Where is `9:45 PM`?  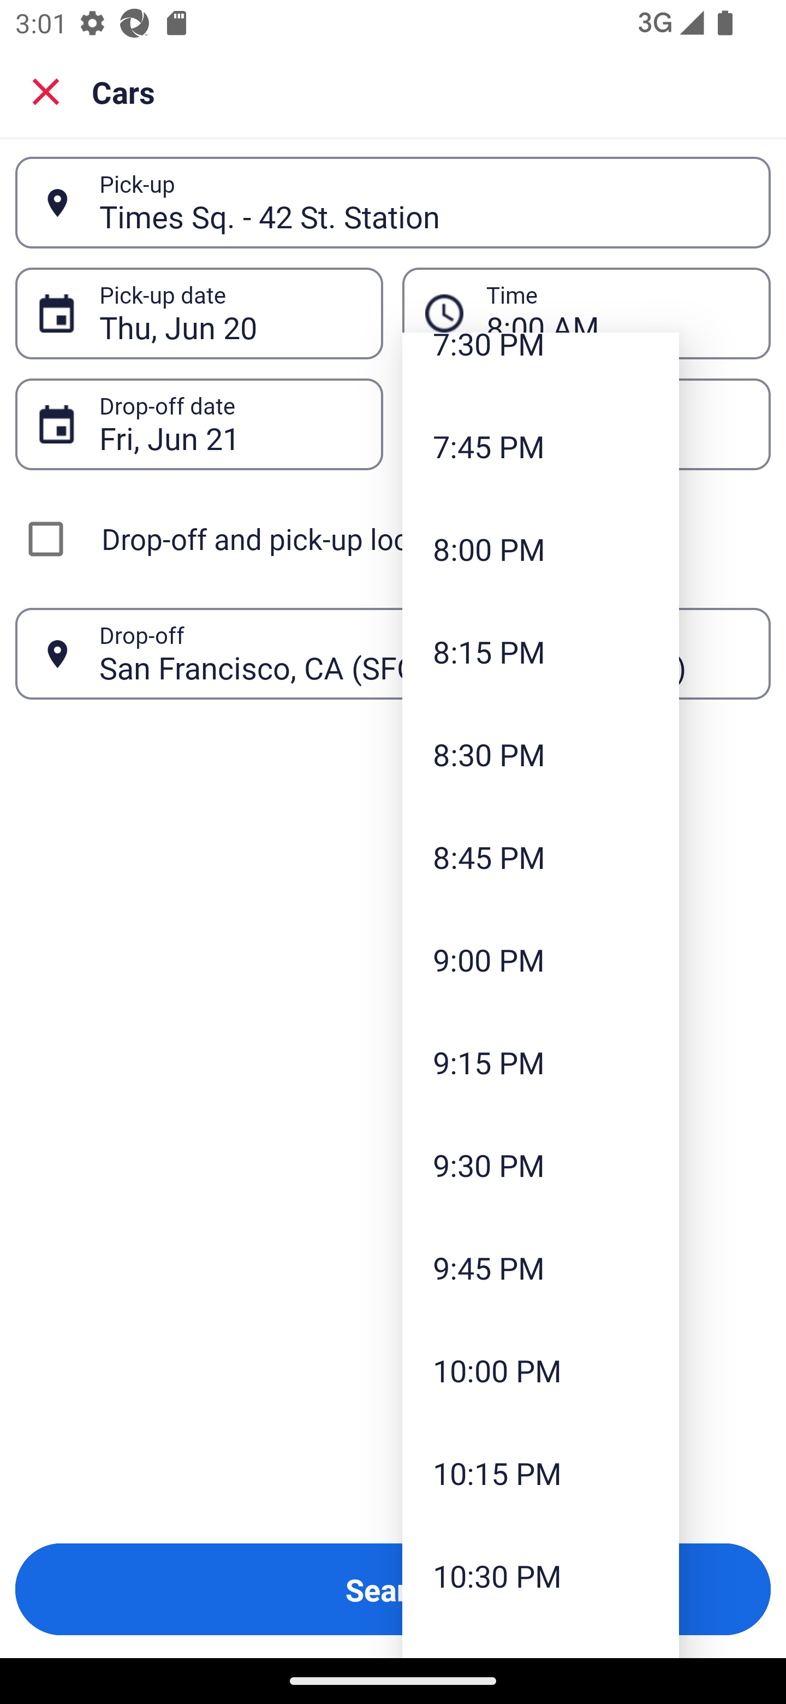 9:45 PM is located at coordinates (540, 1267).